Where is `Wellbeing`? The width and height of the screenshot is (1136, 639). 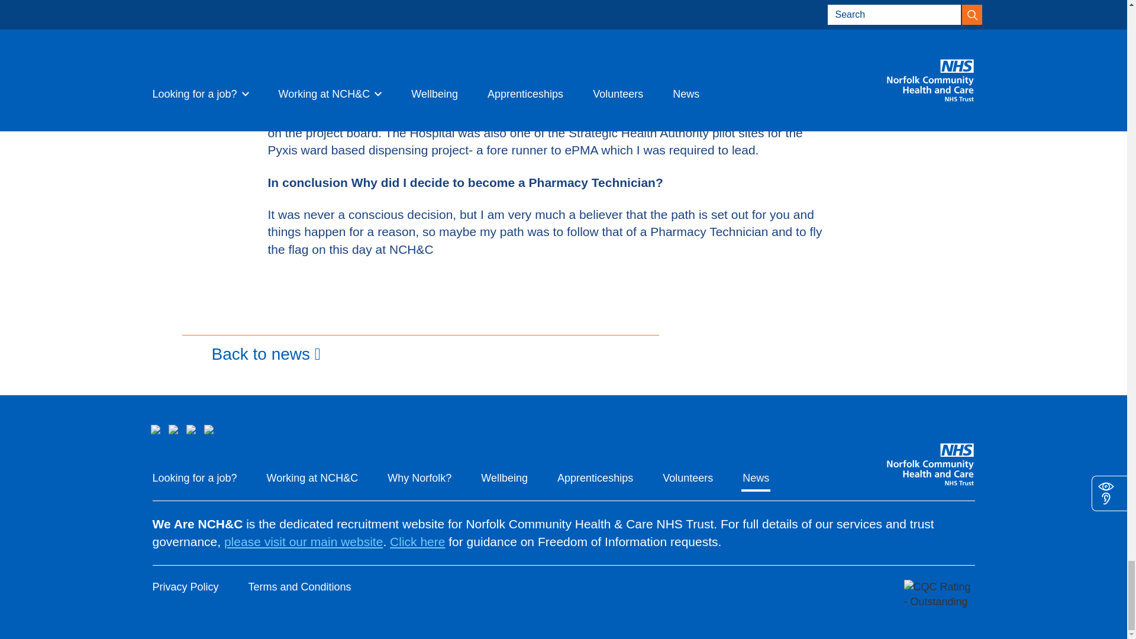 Wellbeing is located at coordinates (504, 478).